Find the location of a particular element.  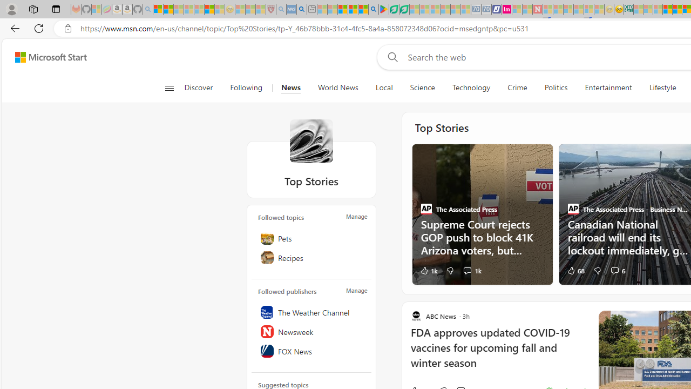

68 Like is located at coordinates (575, 270).